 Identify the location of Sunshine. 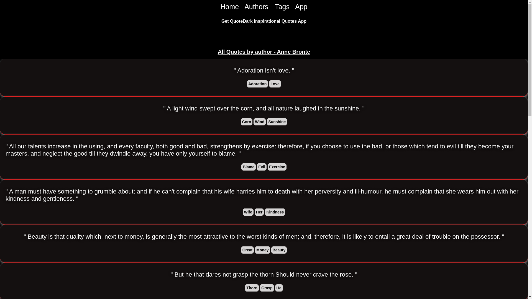
(277, 122).